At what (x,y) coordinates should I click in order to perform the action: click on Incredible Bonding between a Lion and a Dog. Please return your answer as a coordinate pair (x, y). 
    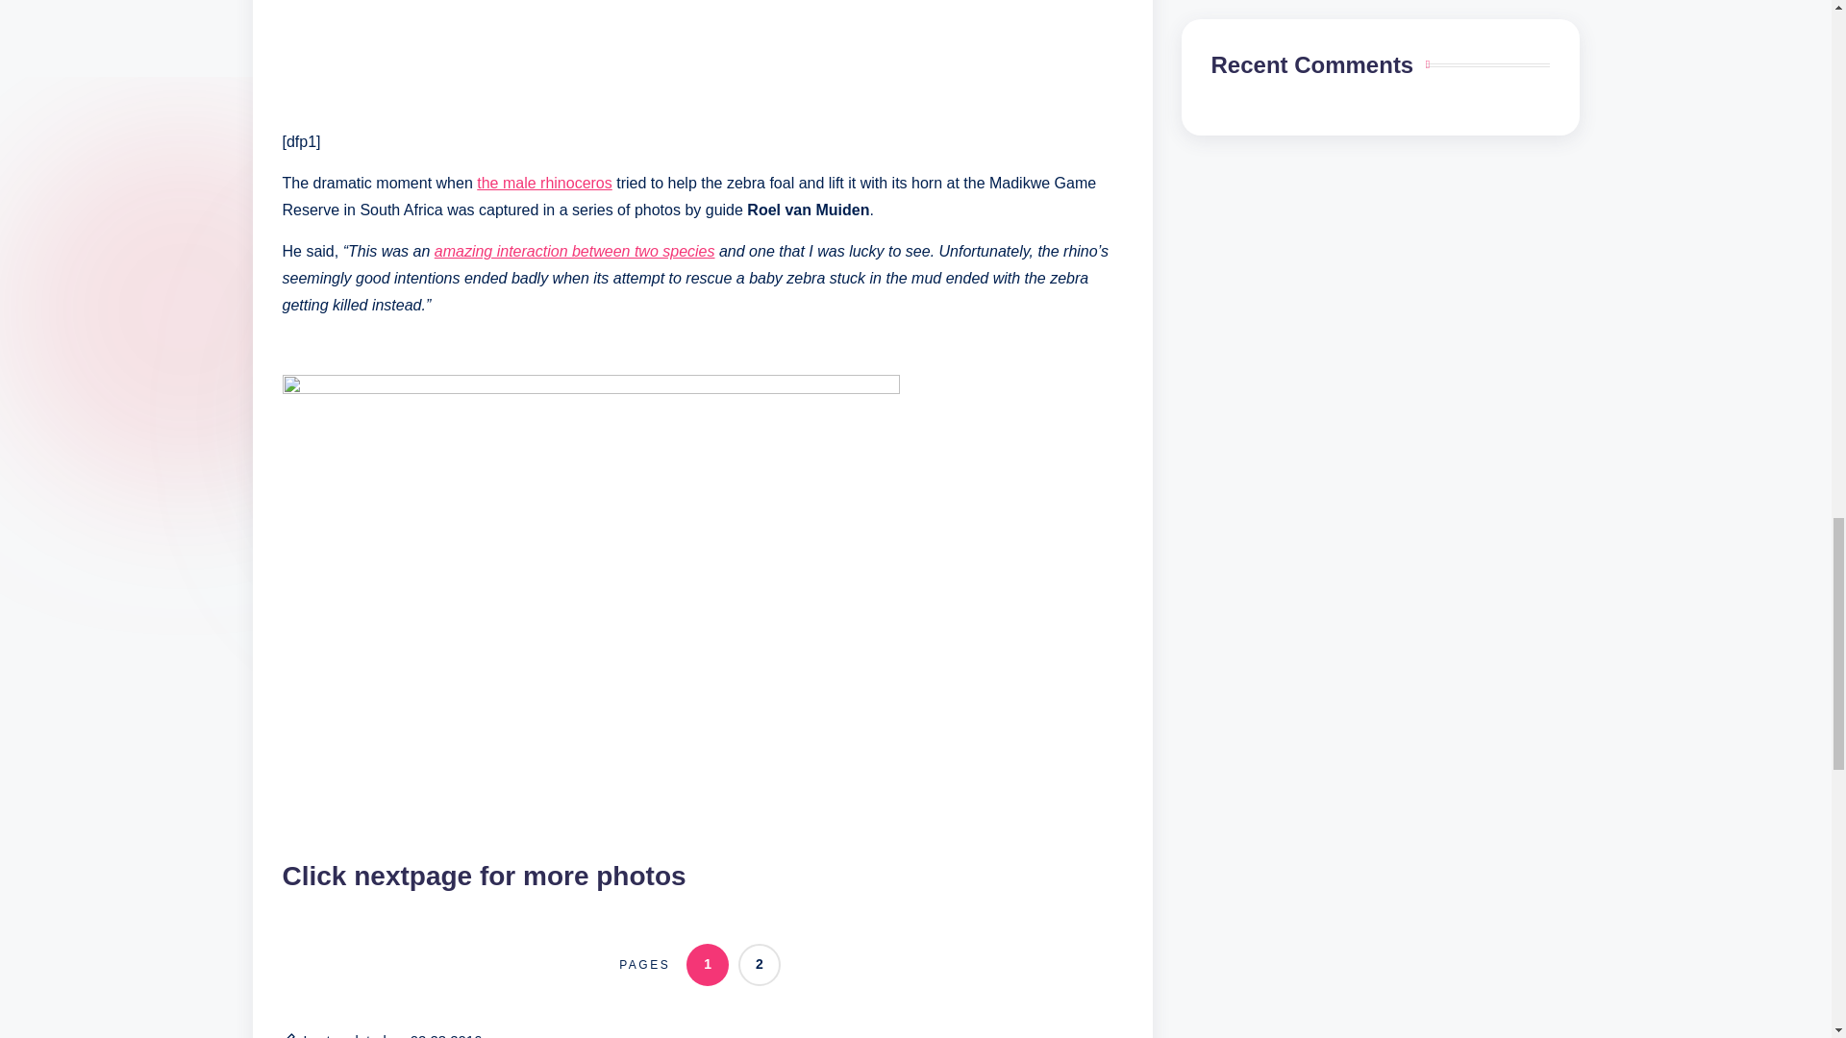
    Looking at the image, I should click on (575, 251).